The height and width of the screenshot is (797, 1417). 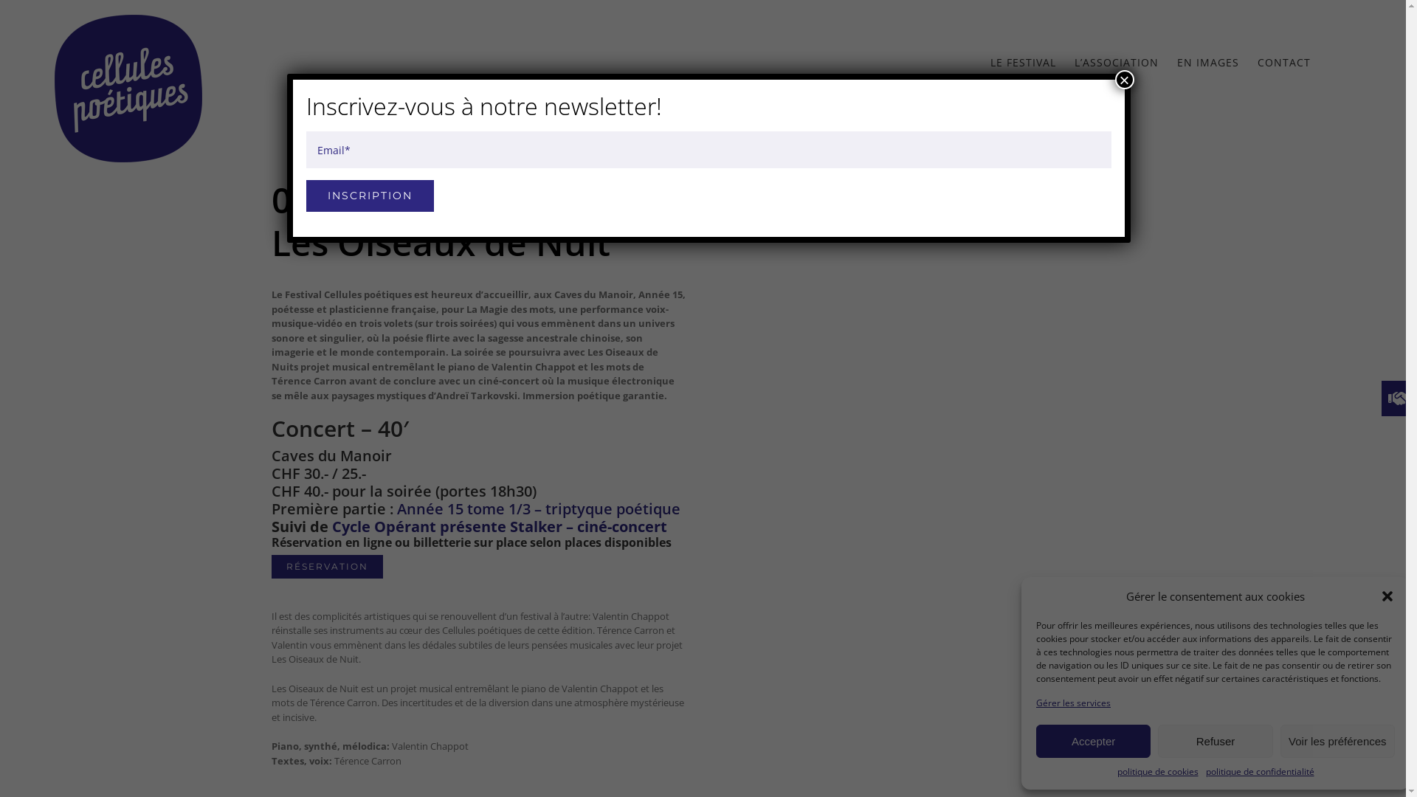 I want to click on Accepter, so click(x=1094, y=741).